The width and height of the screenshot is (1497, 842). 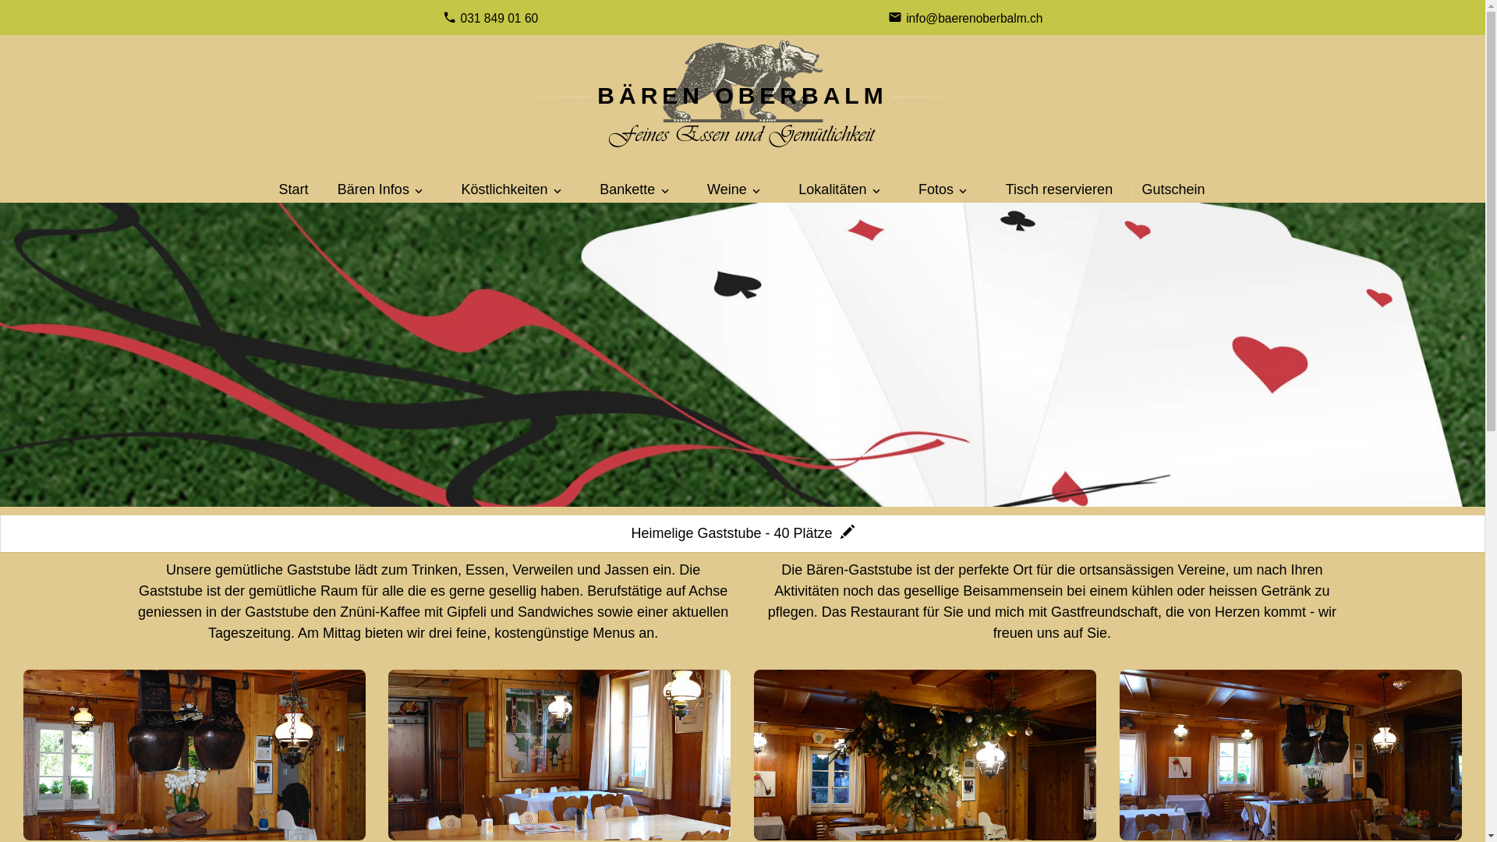 I want to click on Weine, so click(x=725, y=190).